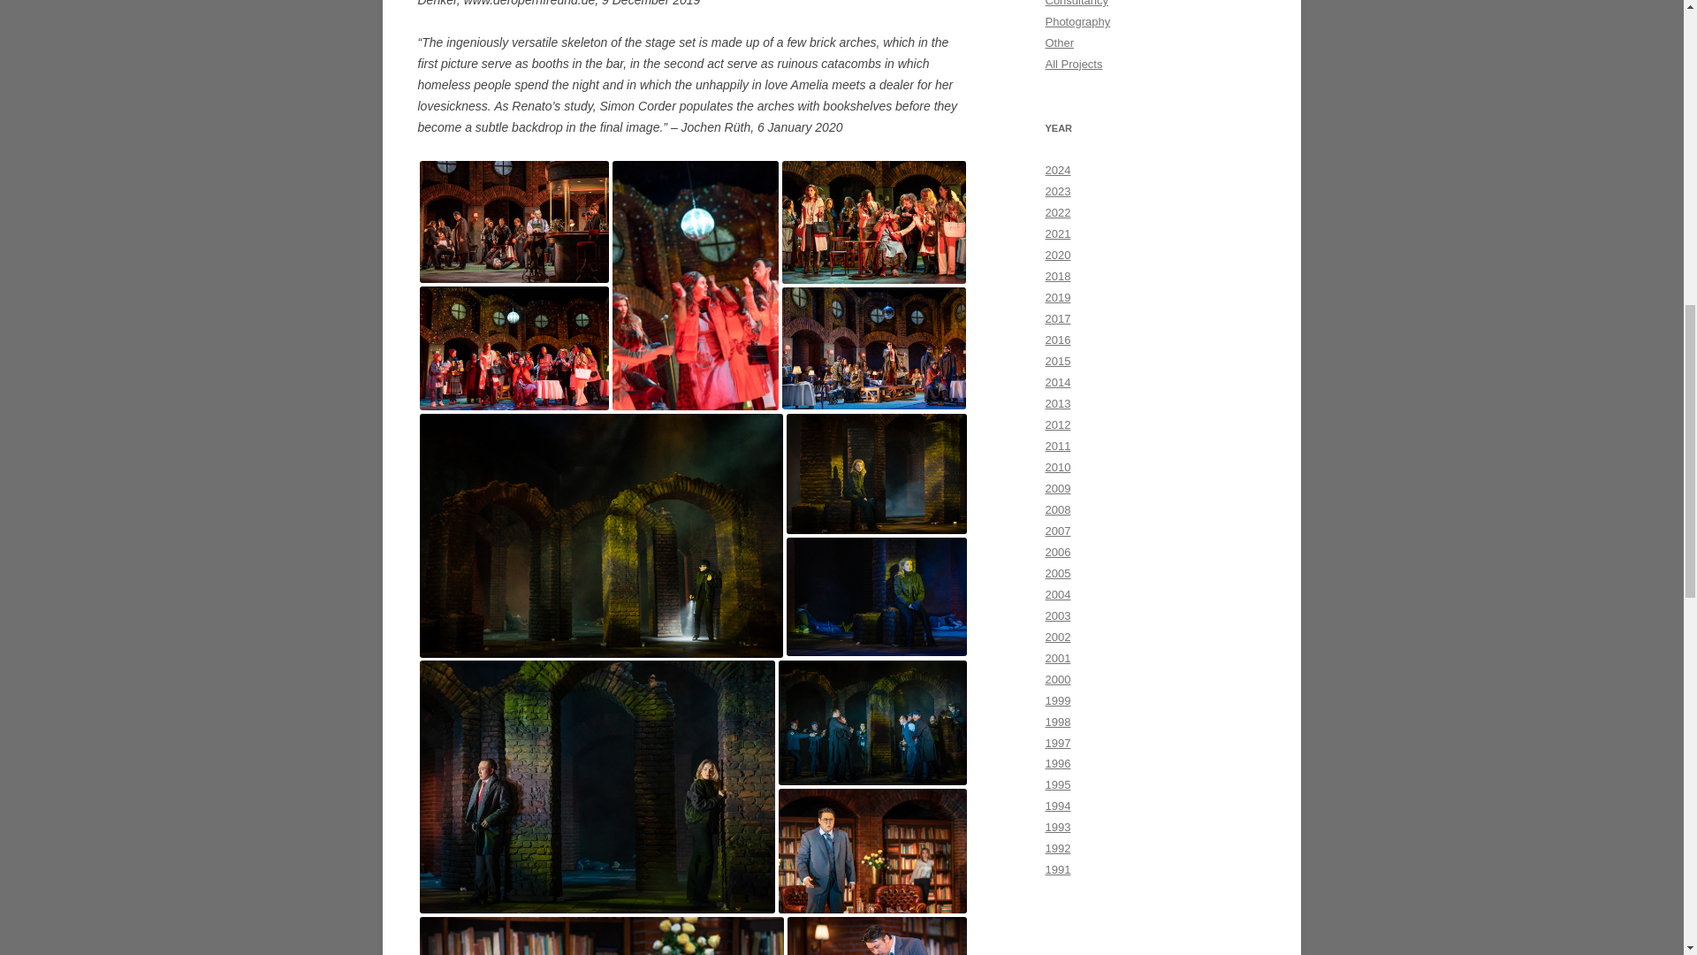 The image size is (1697, 955). I want to click on Un ballo in maschera, so click(877, 473).